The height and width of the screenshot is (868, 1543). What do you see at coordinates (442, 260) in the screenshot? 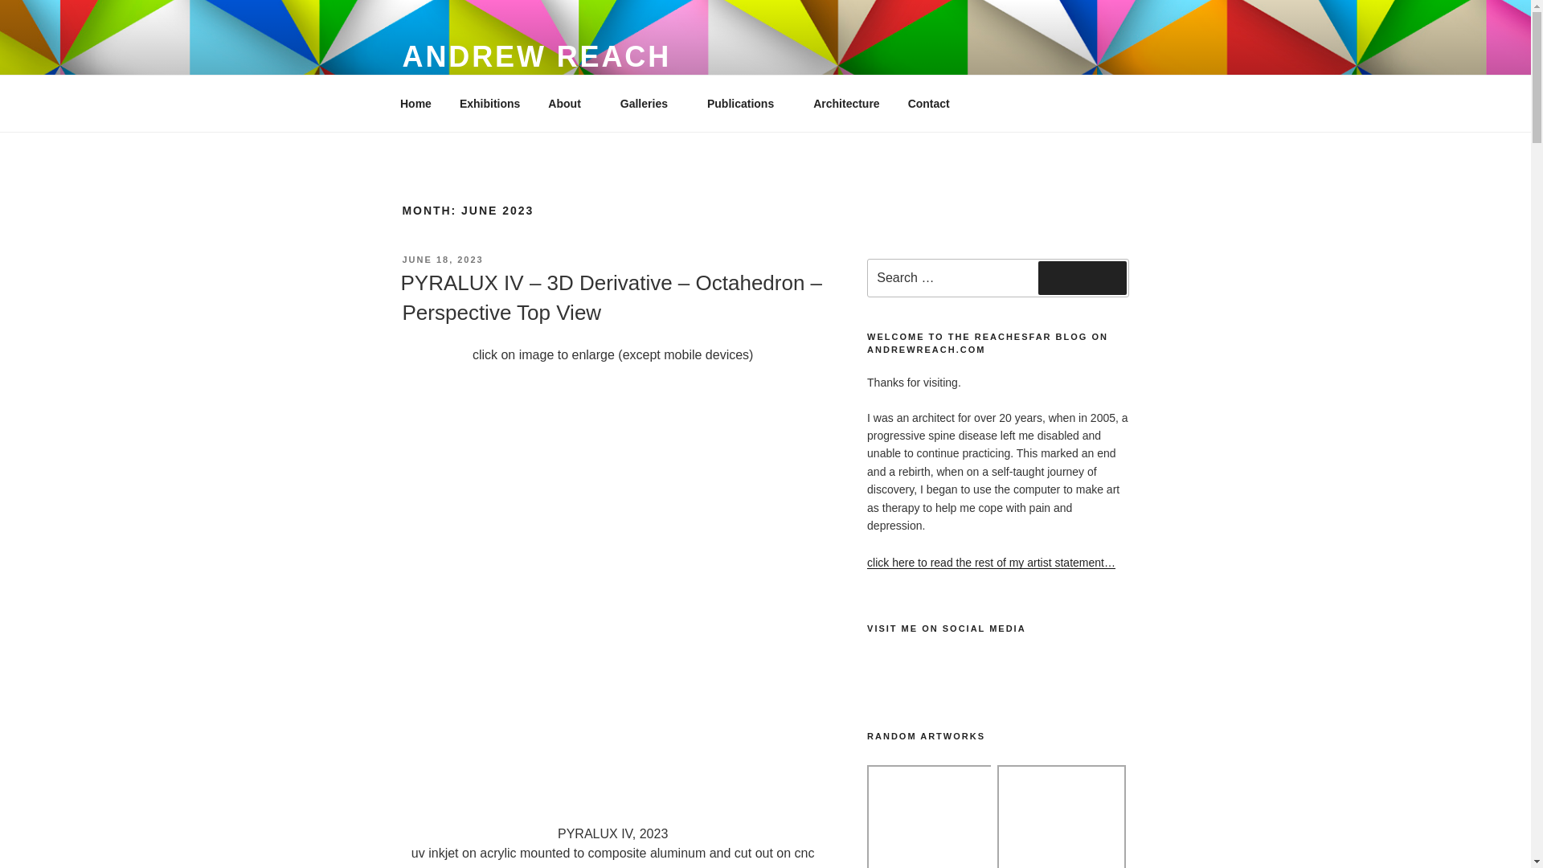
I see `JUNE 18, 2023` at bounding box center [442, 260].